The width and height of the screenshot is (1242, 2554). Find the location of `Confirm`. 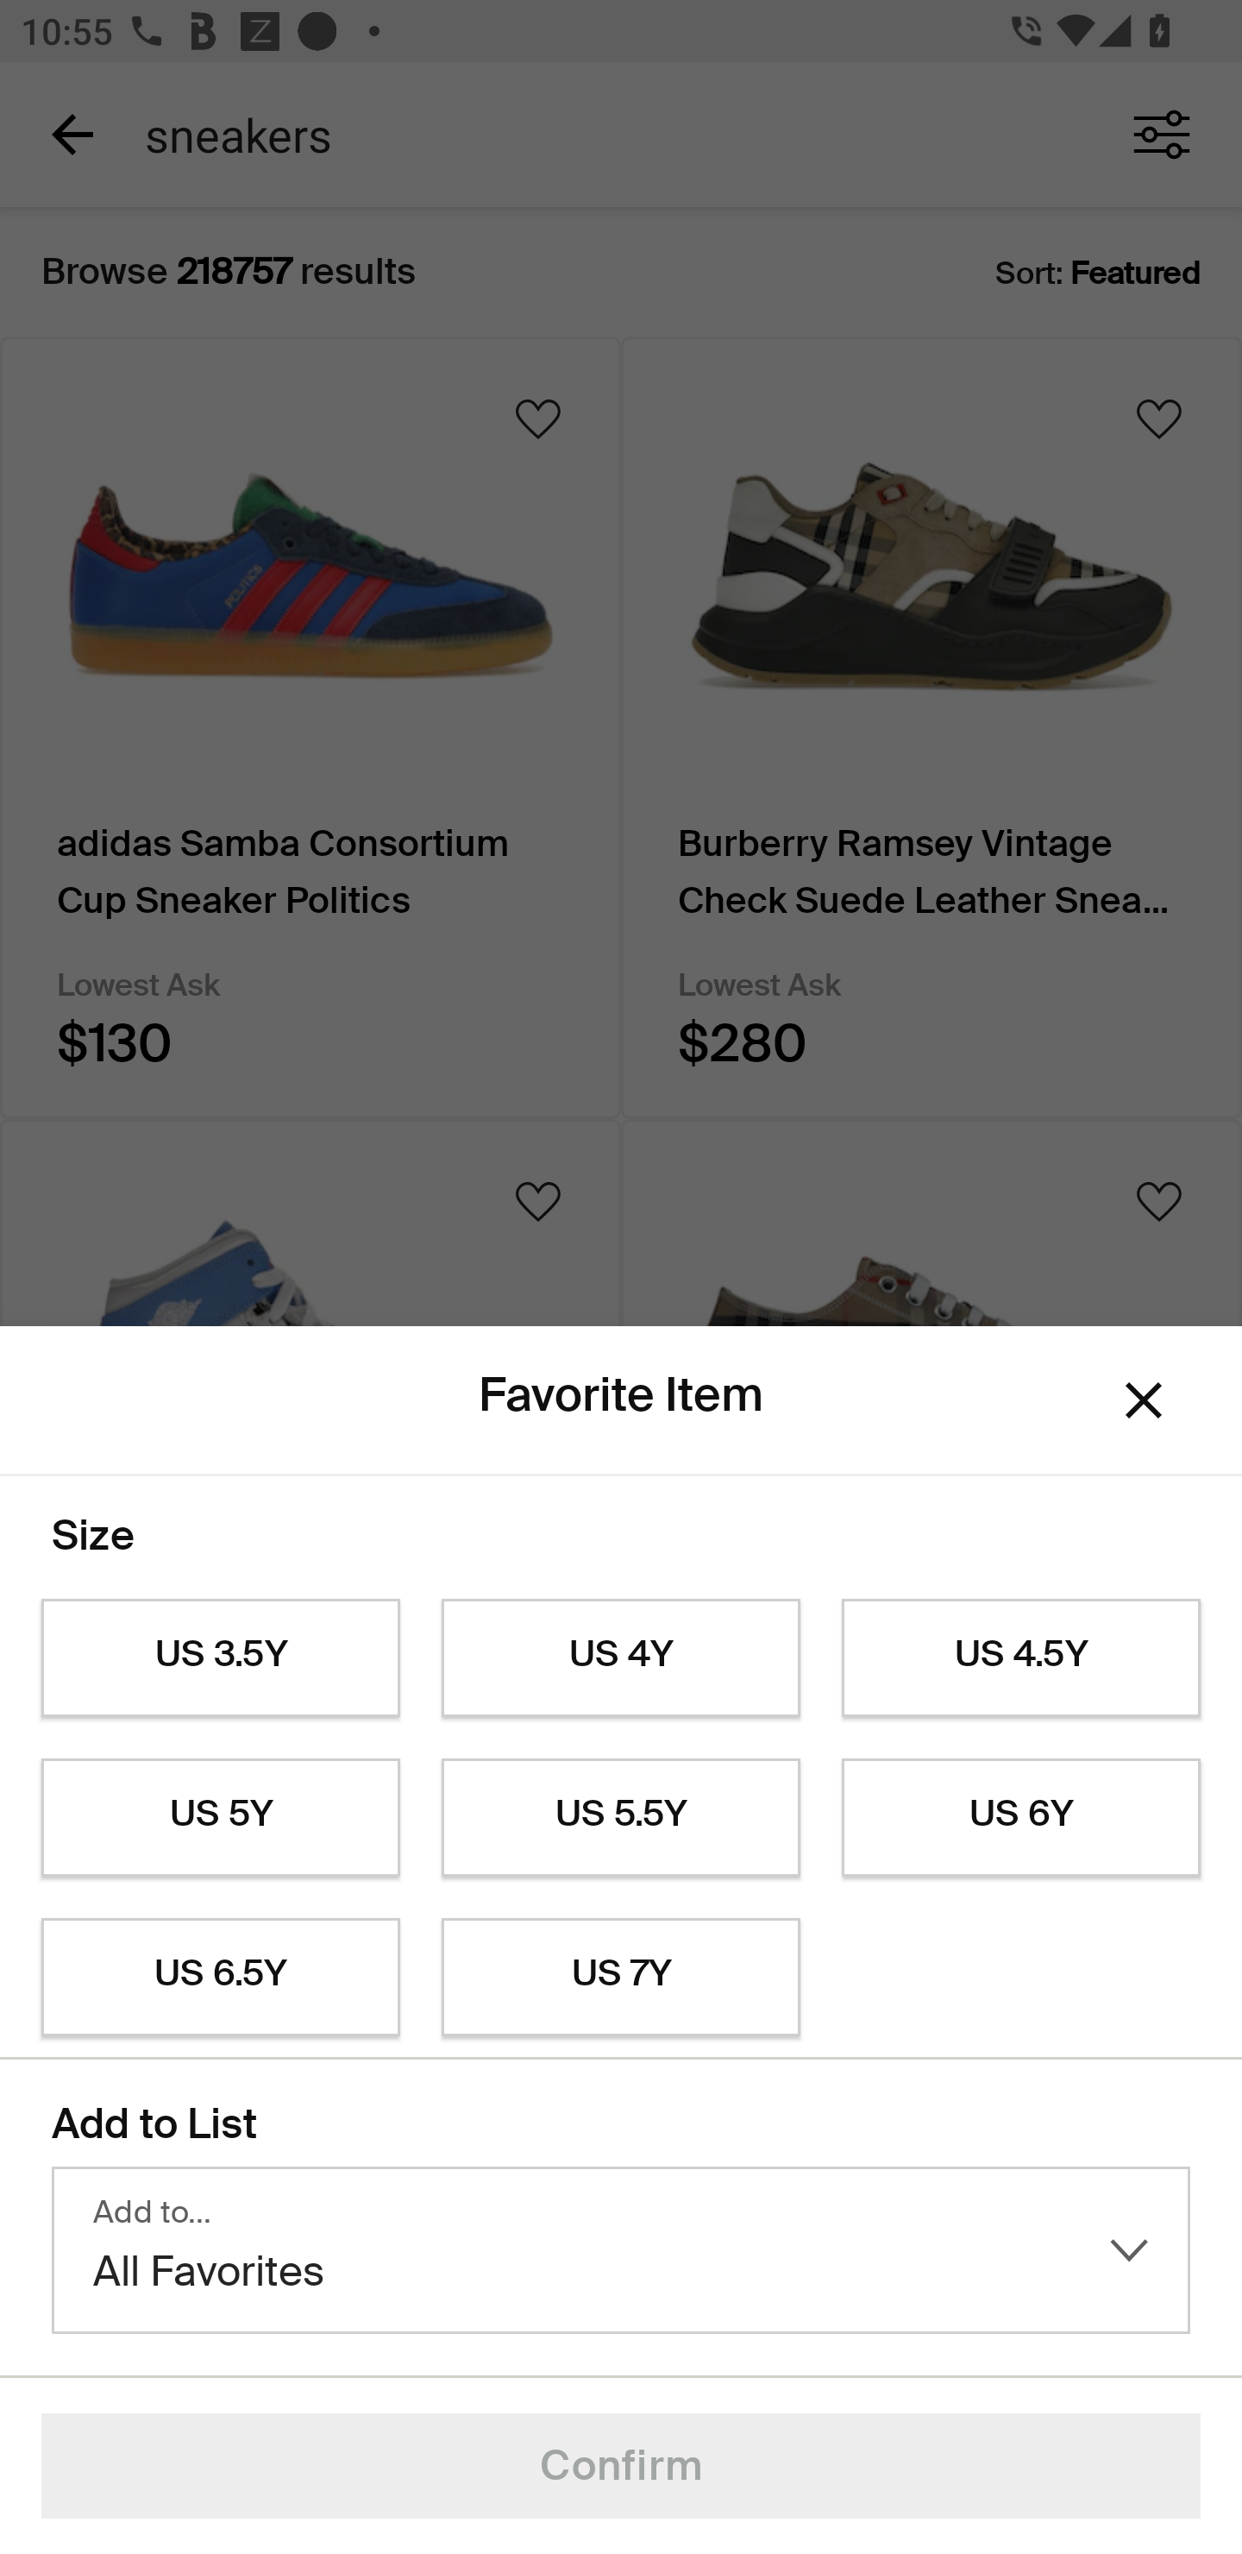

Confirm is located at coordinates (621, 2466).